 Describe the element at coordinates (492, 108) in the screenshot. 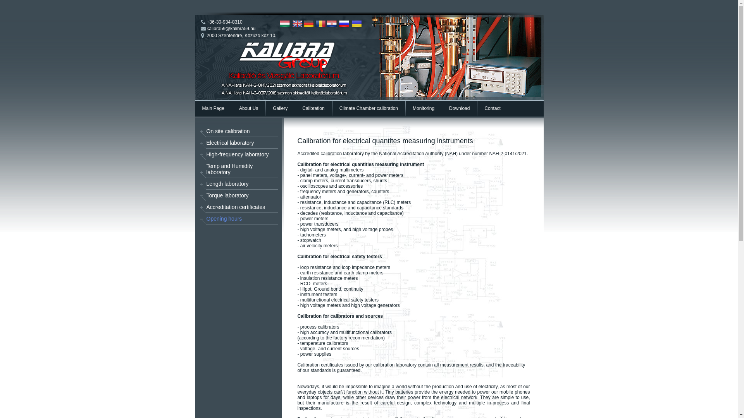

I see `Contact` at that location.